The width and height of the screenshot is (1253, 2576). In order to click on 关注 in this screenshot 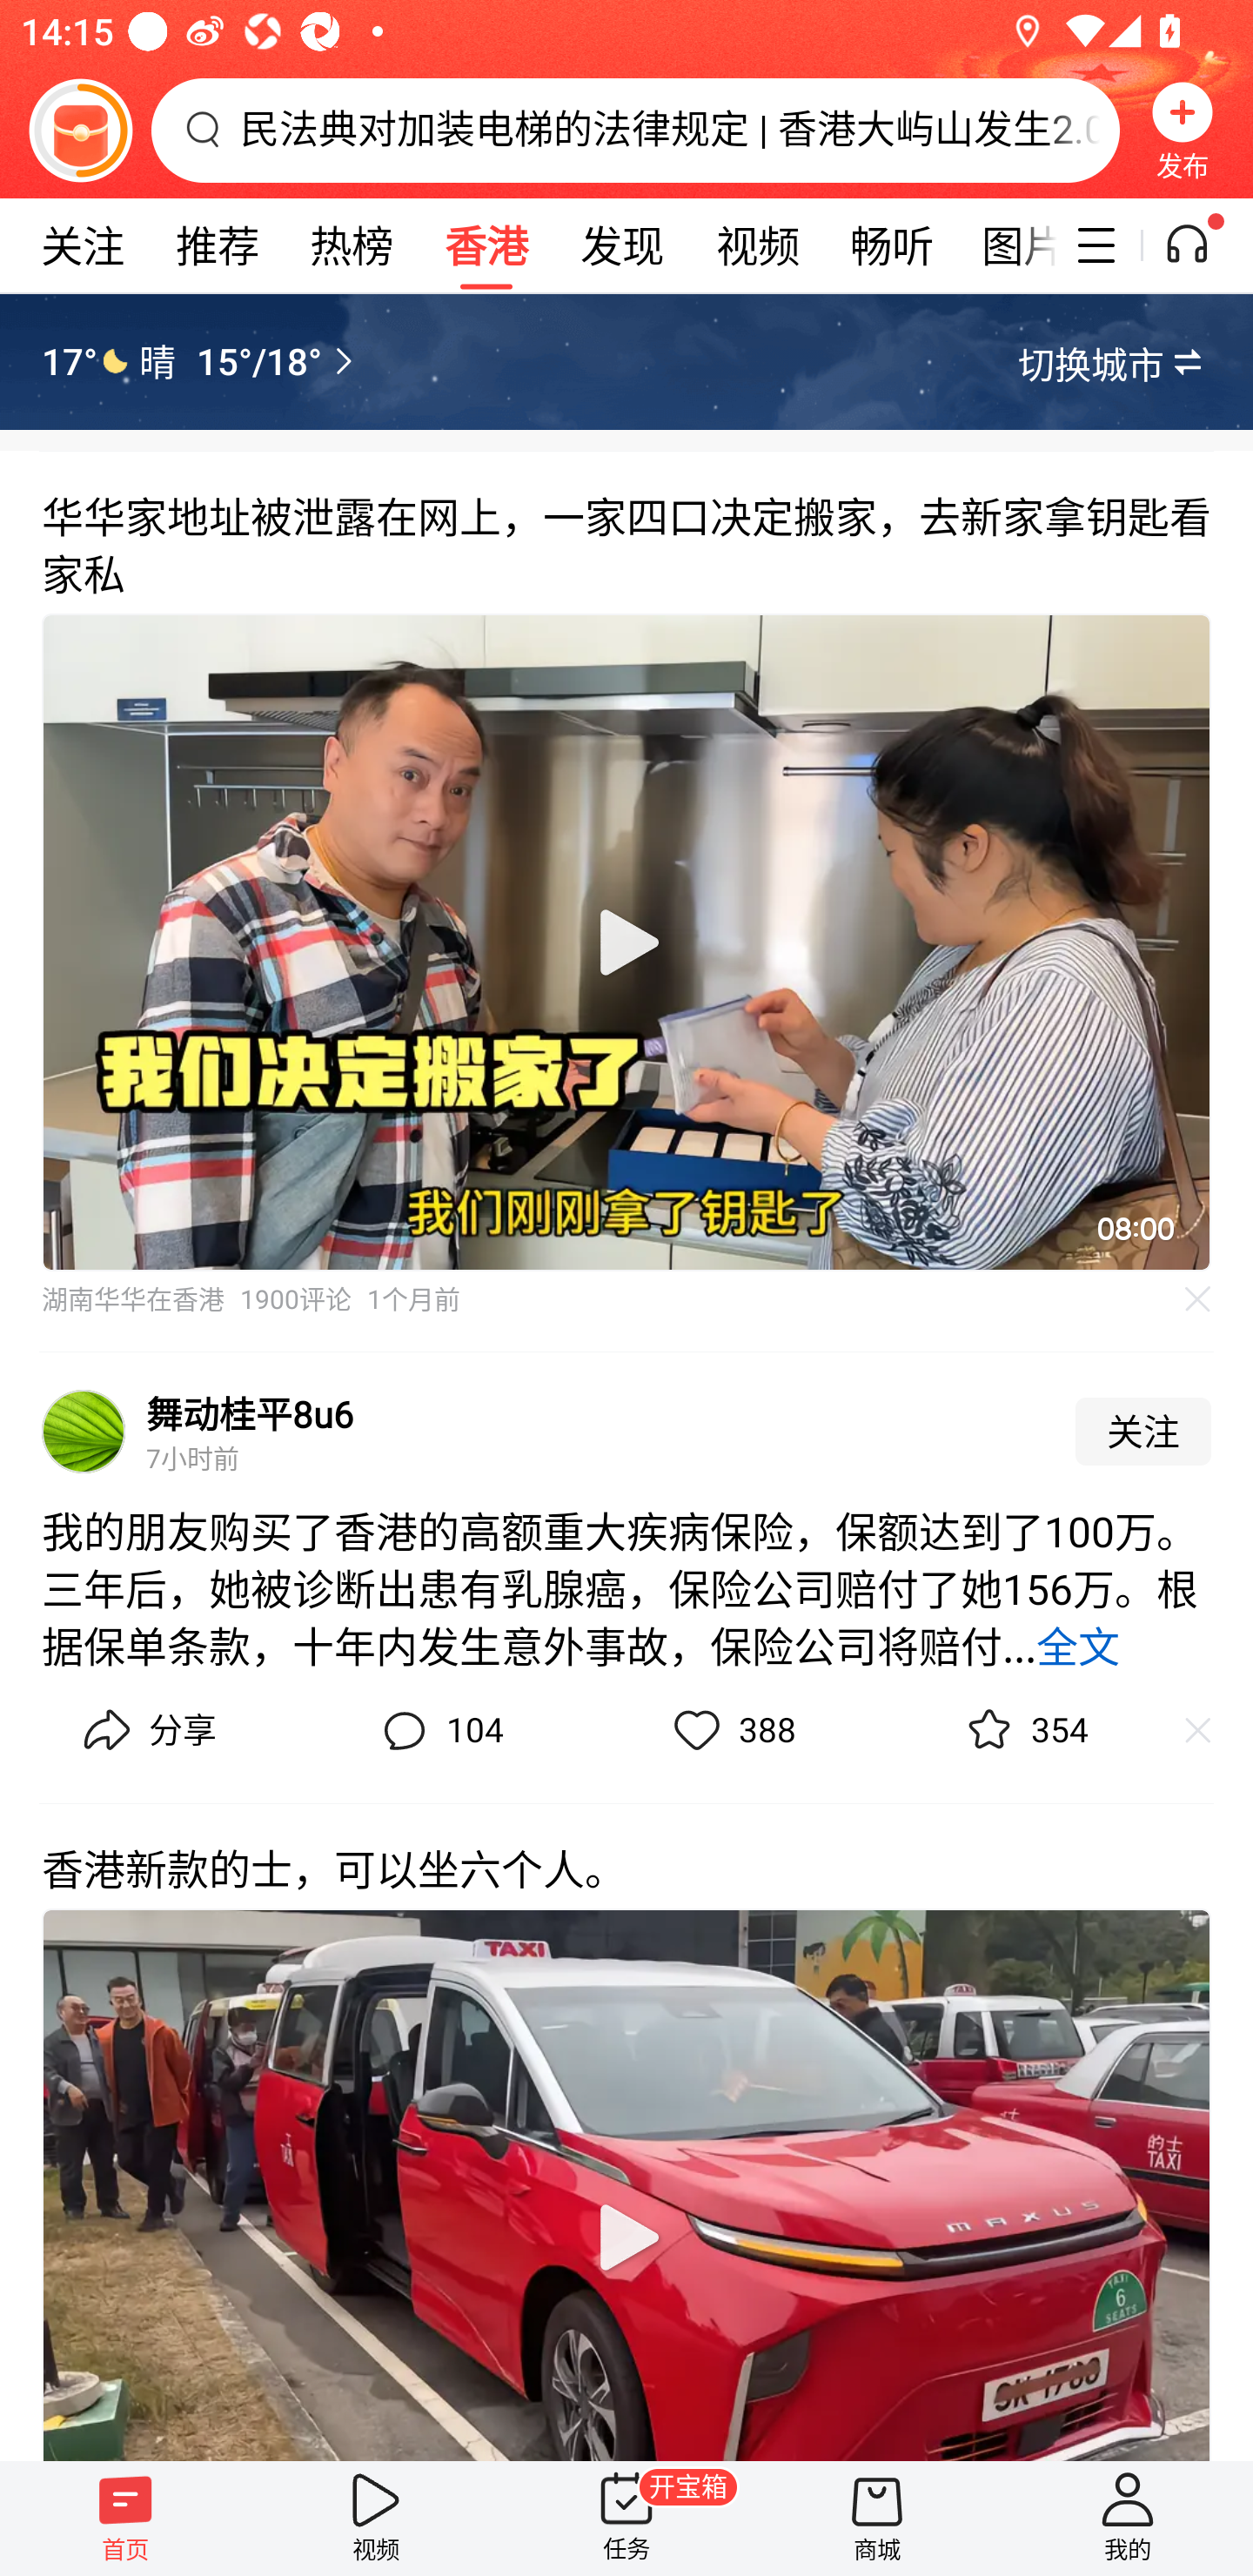, I will do `click(82, 245)`.